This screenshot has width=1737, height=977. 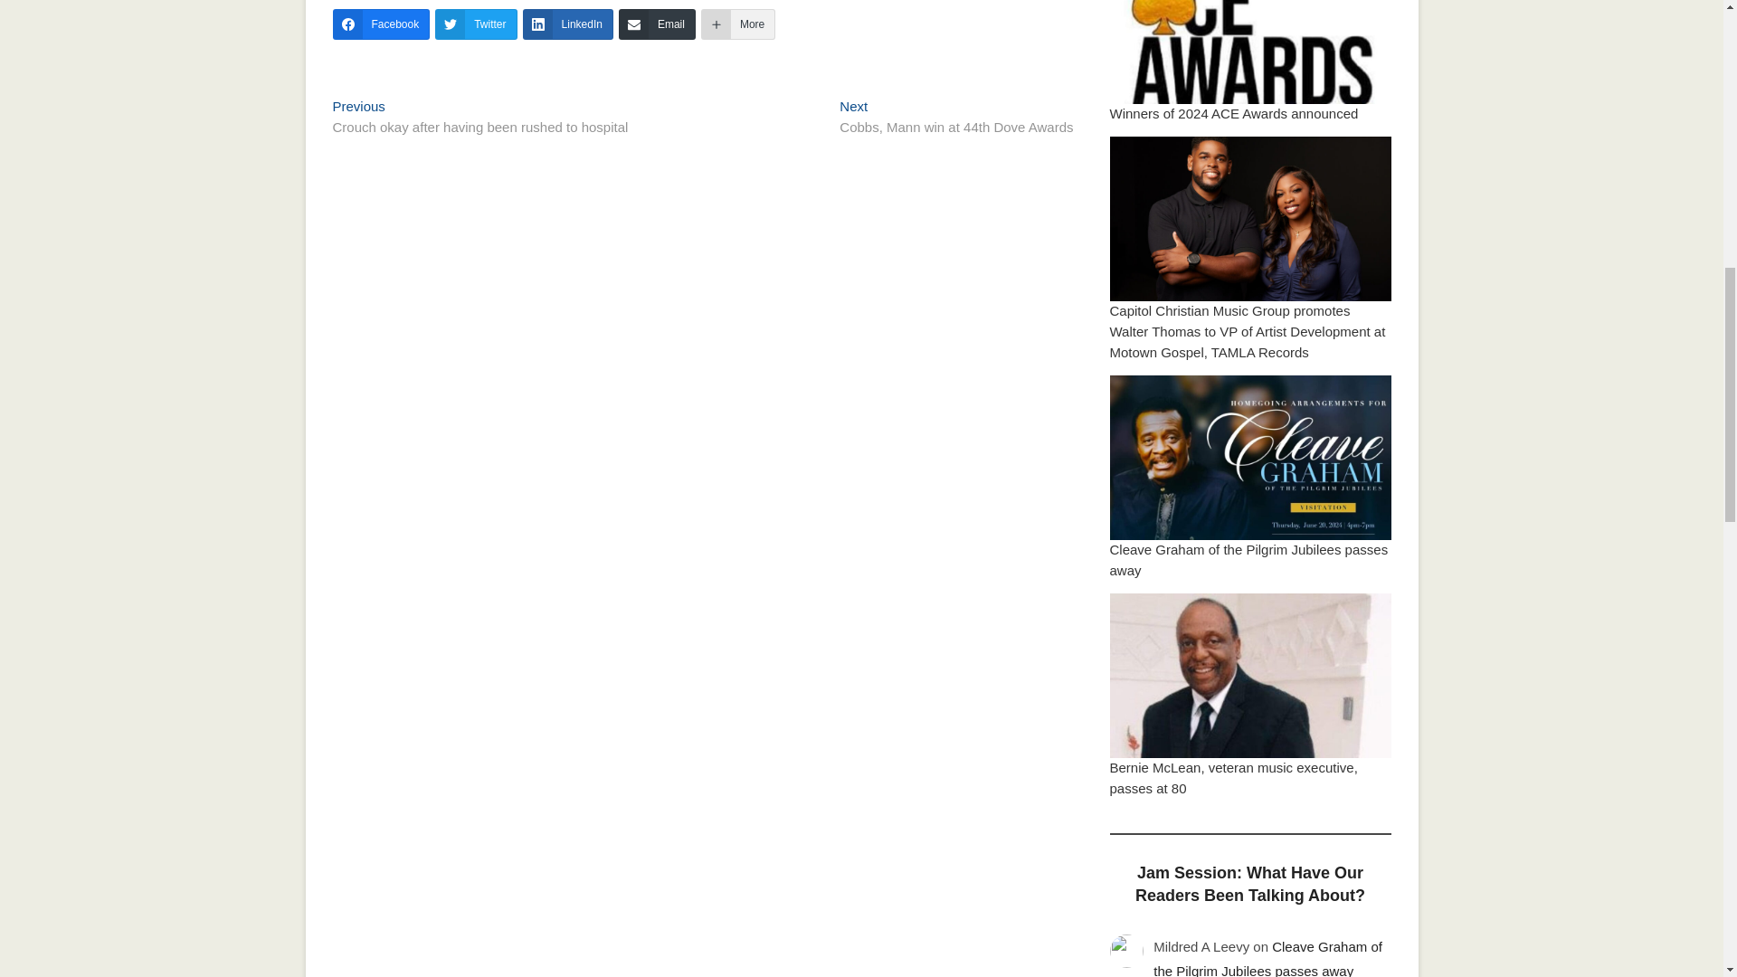 I want to click on Bernie McLean, veteran music executive, passes at 80, so click(x=1232, y=778).